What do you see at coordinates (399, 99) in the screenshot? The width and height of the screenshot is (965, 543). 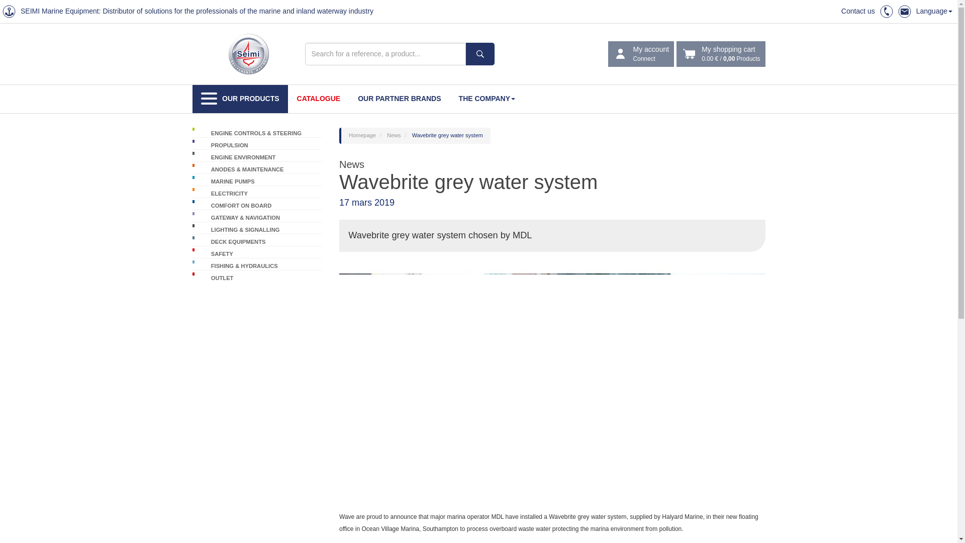 I see `OUR PARTNER BRANDS` at bounding box center [399, 99].